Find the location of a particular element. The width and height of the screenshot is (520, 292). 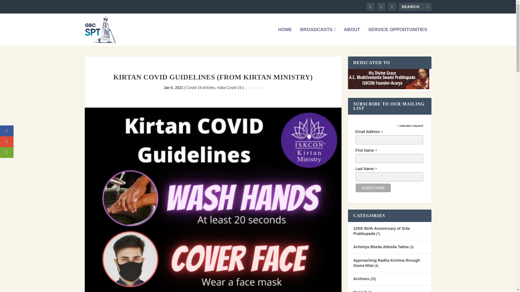

SERVICE OPPORTUNITIES is located at coordinates (398, 36).